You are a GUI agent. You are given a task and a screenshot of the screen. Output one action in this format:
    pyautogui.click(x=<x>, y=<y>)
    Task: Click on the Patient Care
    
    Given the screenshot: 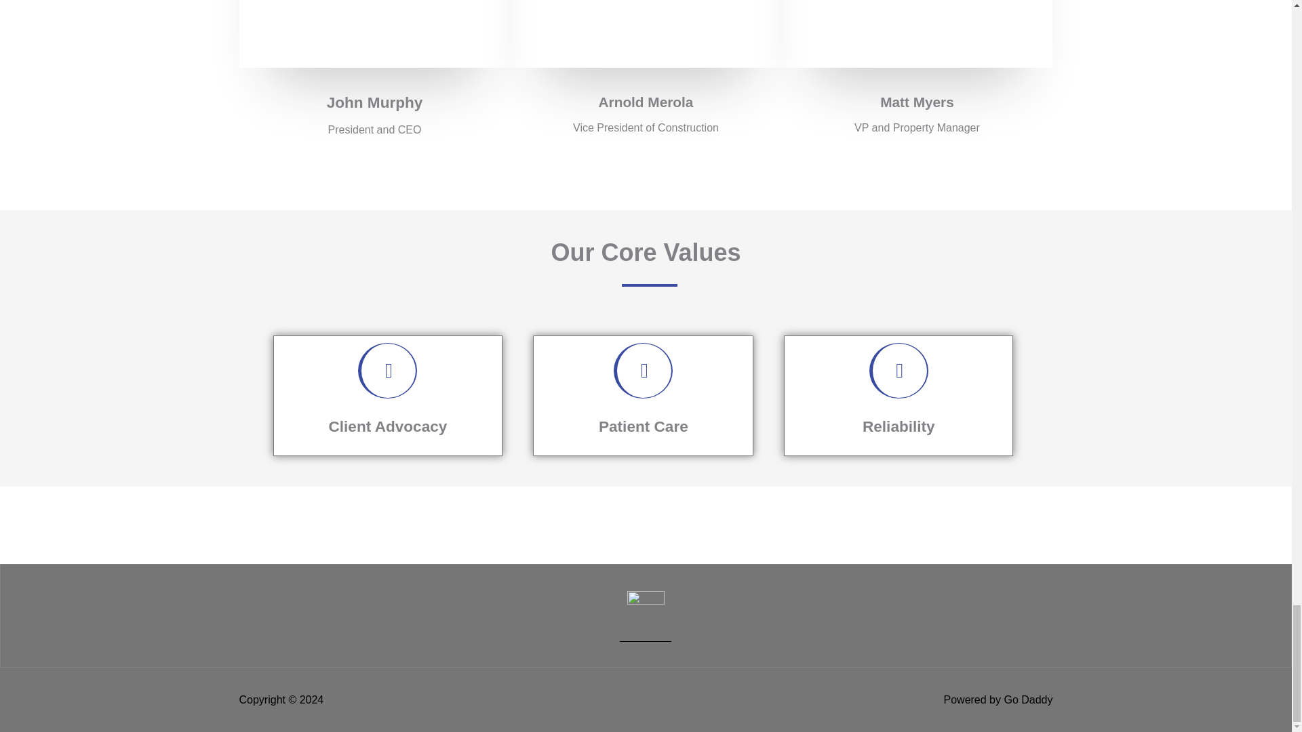 What is the action you would take?
    pyautogui.click(x=644, y=426)
    